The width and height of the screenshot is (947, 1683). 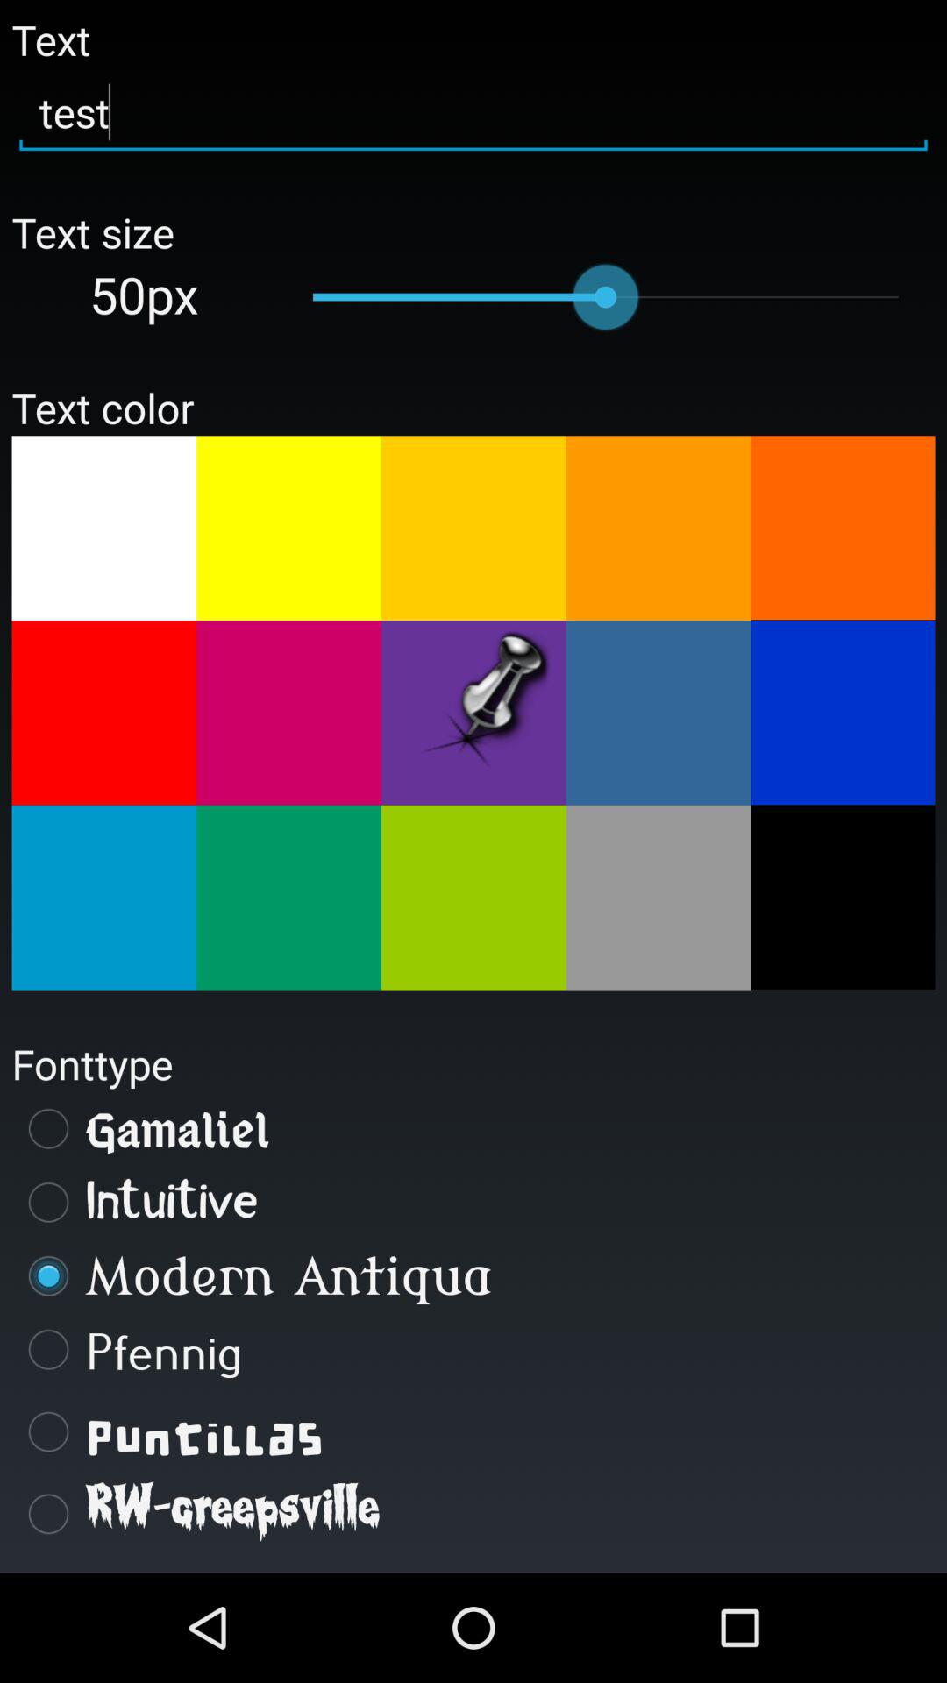 What do you see at coordinates (658, 898) in the screenshot?
I see `choose this color` at bounding box center [658, 898].